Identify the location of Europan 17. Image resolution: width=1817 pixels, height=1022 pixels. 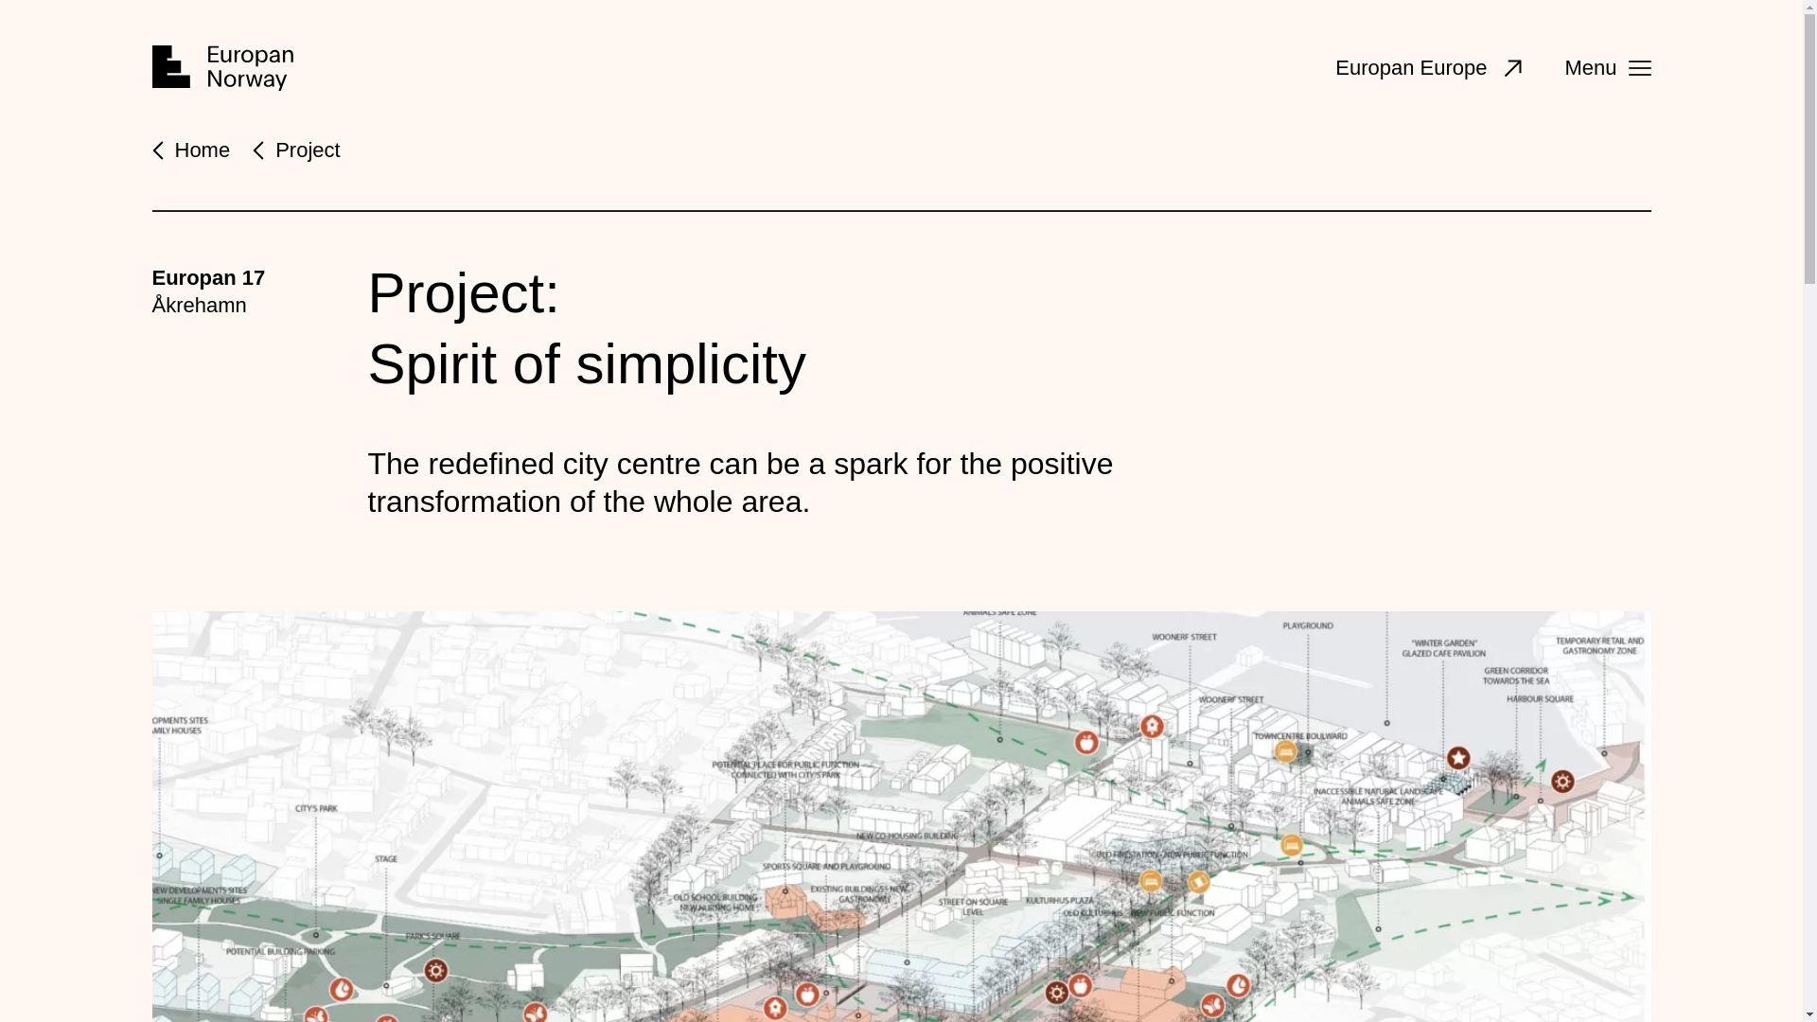
(208, 276).